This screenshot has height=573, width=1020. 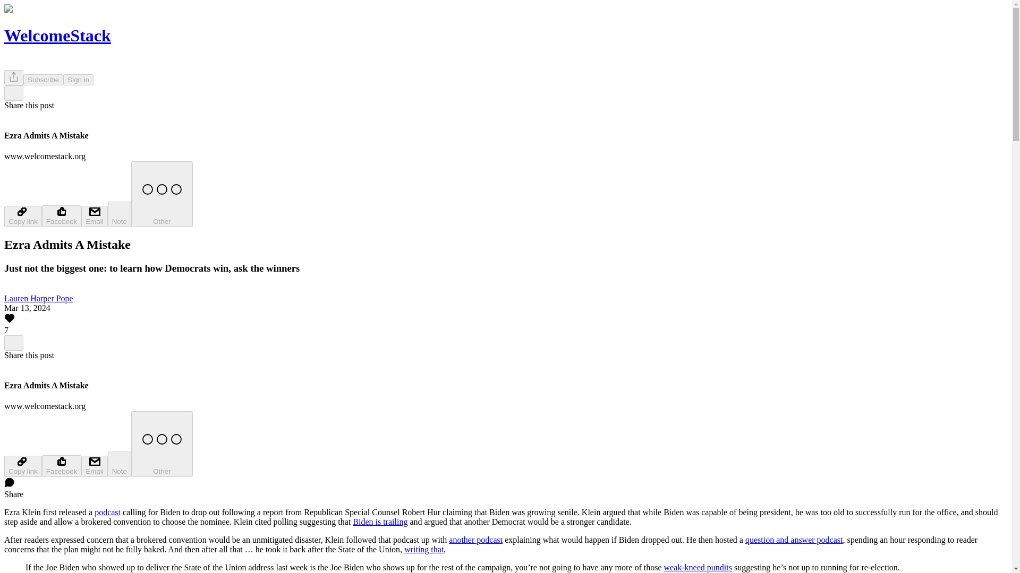 I want to click on Facebook, so click(x=62, y=215).